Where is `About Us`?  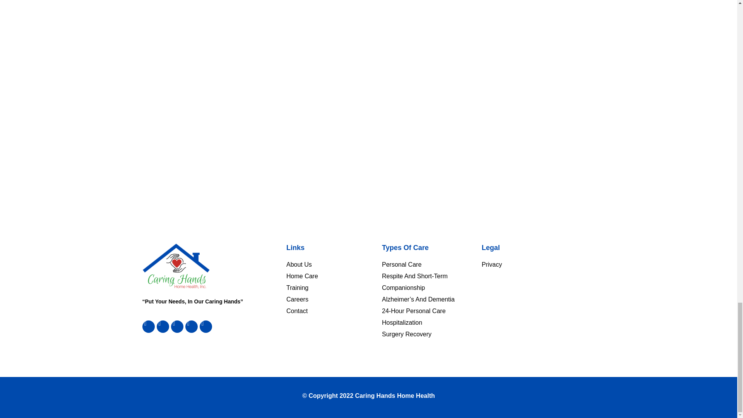 About Us is located at coordinates (334, 264).